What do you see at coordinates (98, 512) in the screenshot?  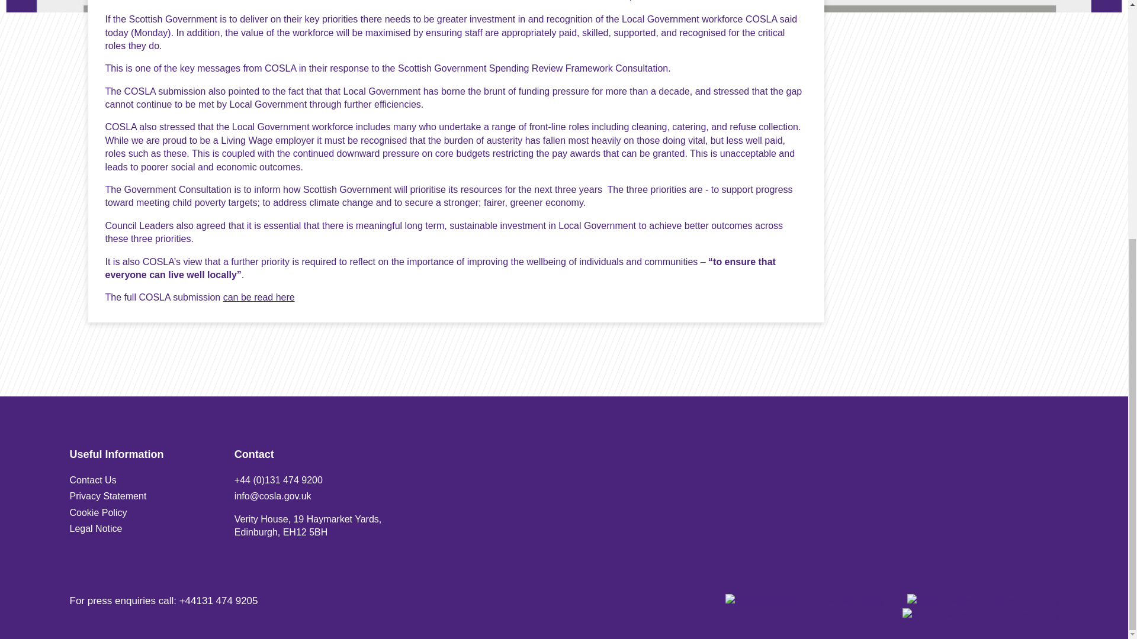 I see `Link to Cookie Policy` at bounding box center [98, 512].